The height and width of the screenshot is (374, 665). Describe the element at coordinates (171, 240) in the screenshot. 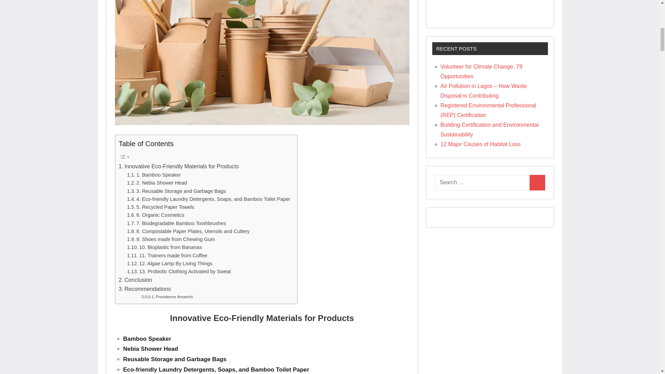

I see `9. Shoes made from Chewing Gum` at that location.